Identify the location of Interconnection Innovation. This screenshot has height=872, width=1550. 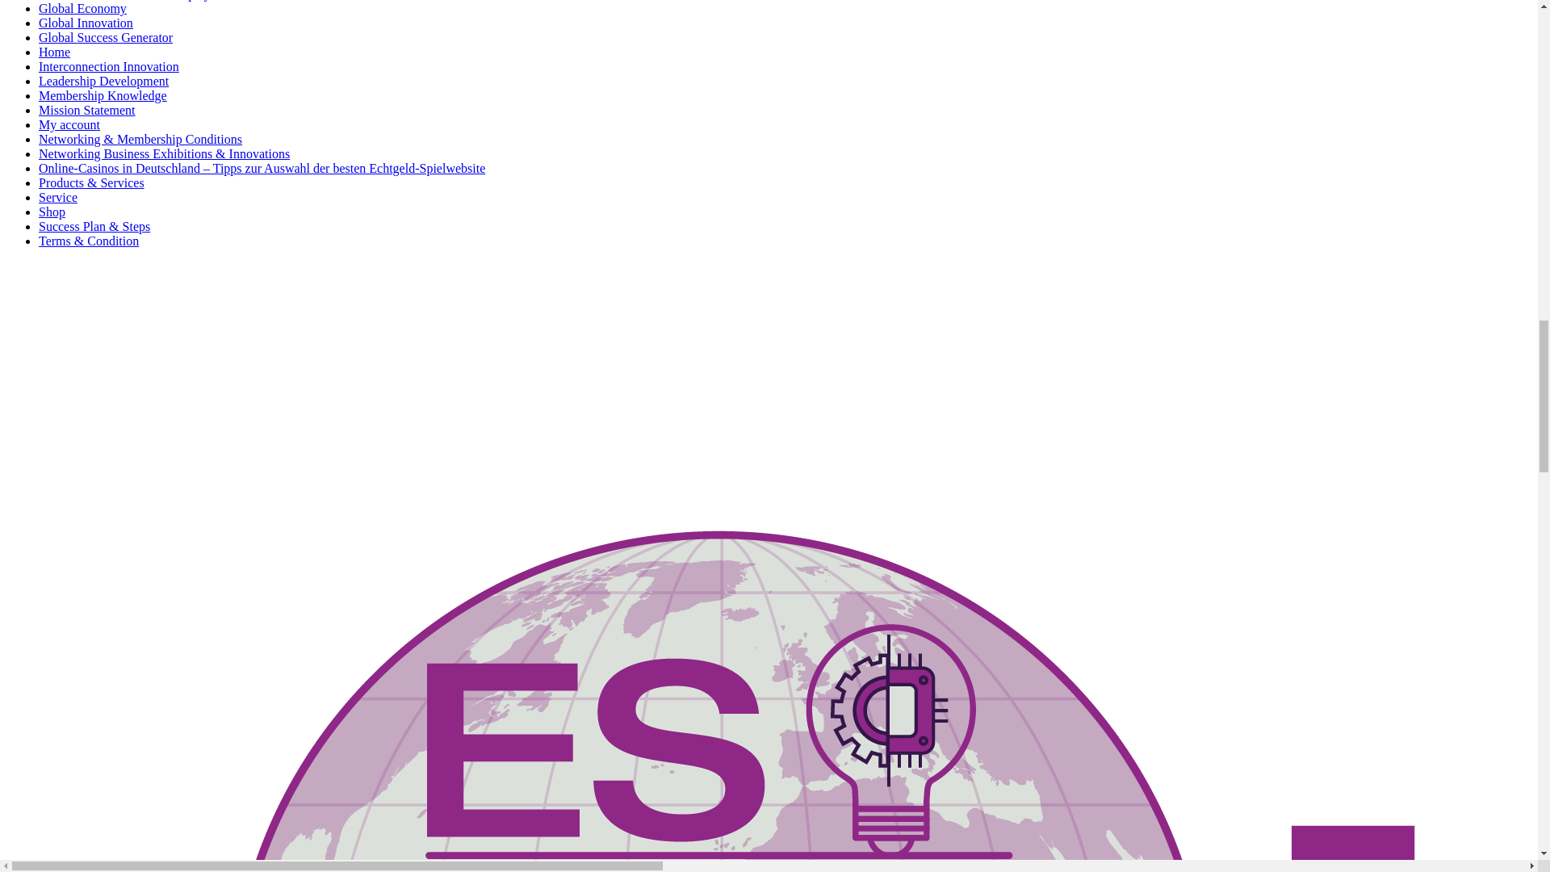
(109, 66).